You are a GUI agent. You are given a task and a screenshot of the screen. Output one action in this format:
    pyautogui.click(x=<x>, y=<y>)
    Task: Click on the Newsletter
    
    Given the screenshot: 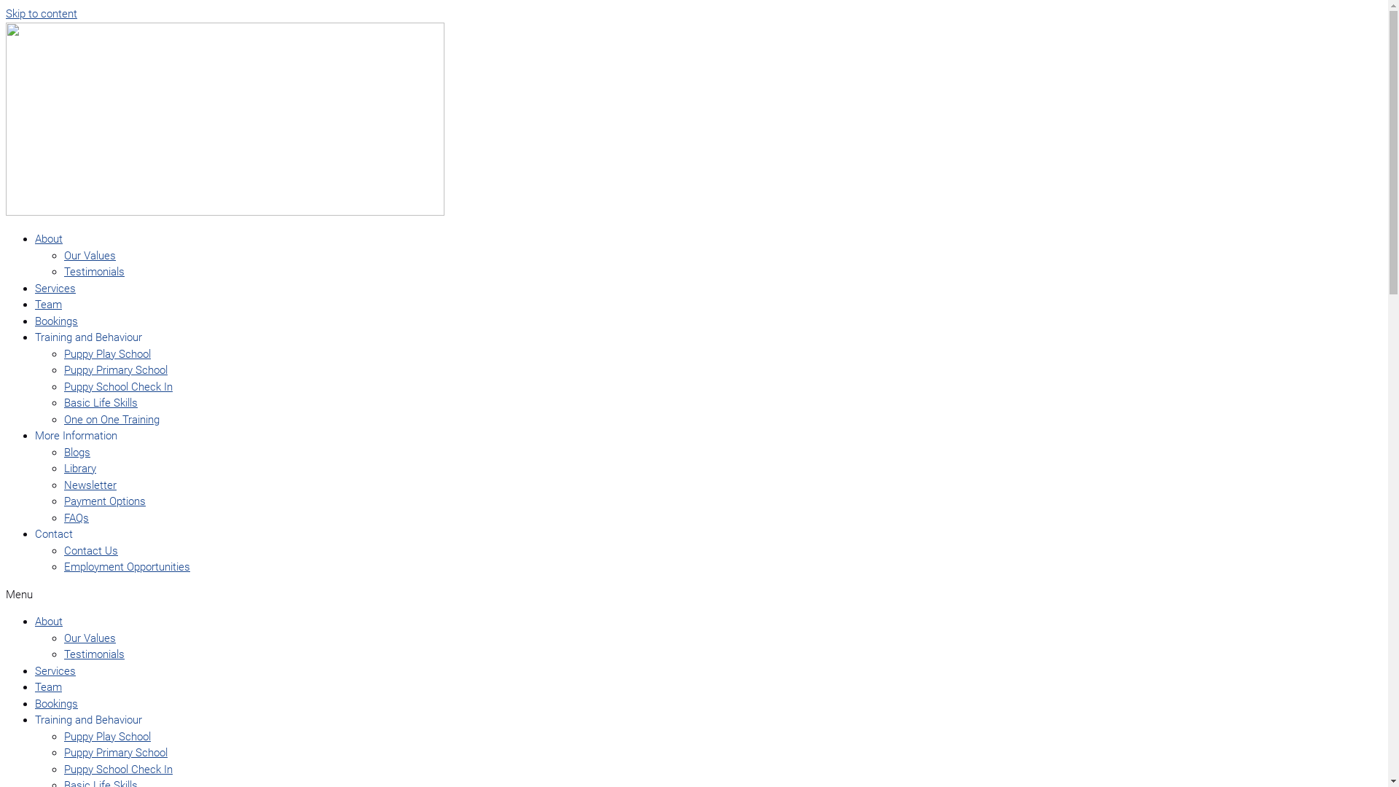 What is the action you would take?
    pyautogui.click(x=90, y=485)
    